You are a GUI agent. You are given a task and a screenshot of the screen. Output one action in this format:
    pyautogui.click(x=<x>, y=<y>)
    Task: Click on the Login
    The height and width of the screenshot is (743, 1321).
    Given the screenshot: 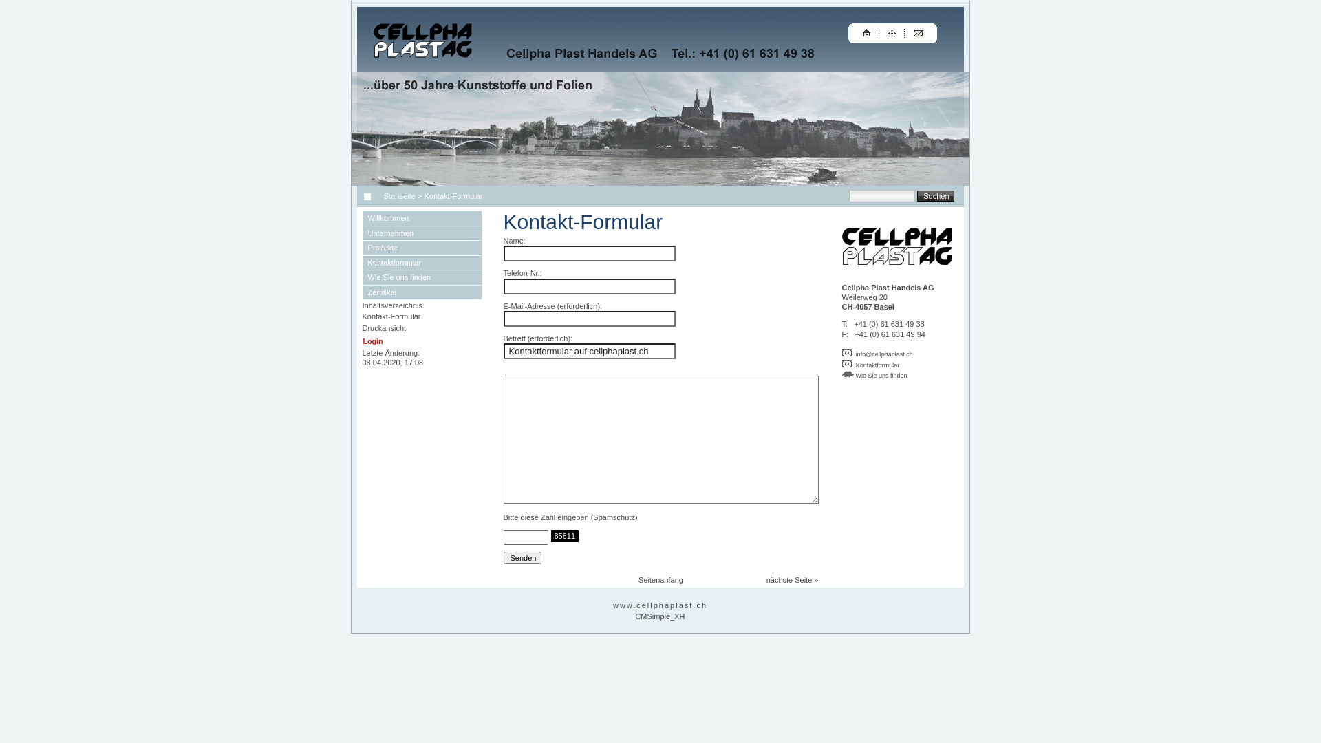 What is the action you would take?
    pyautogui.click(x=373, y=341)
    